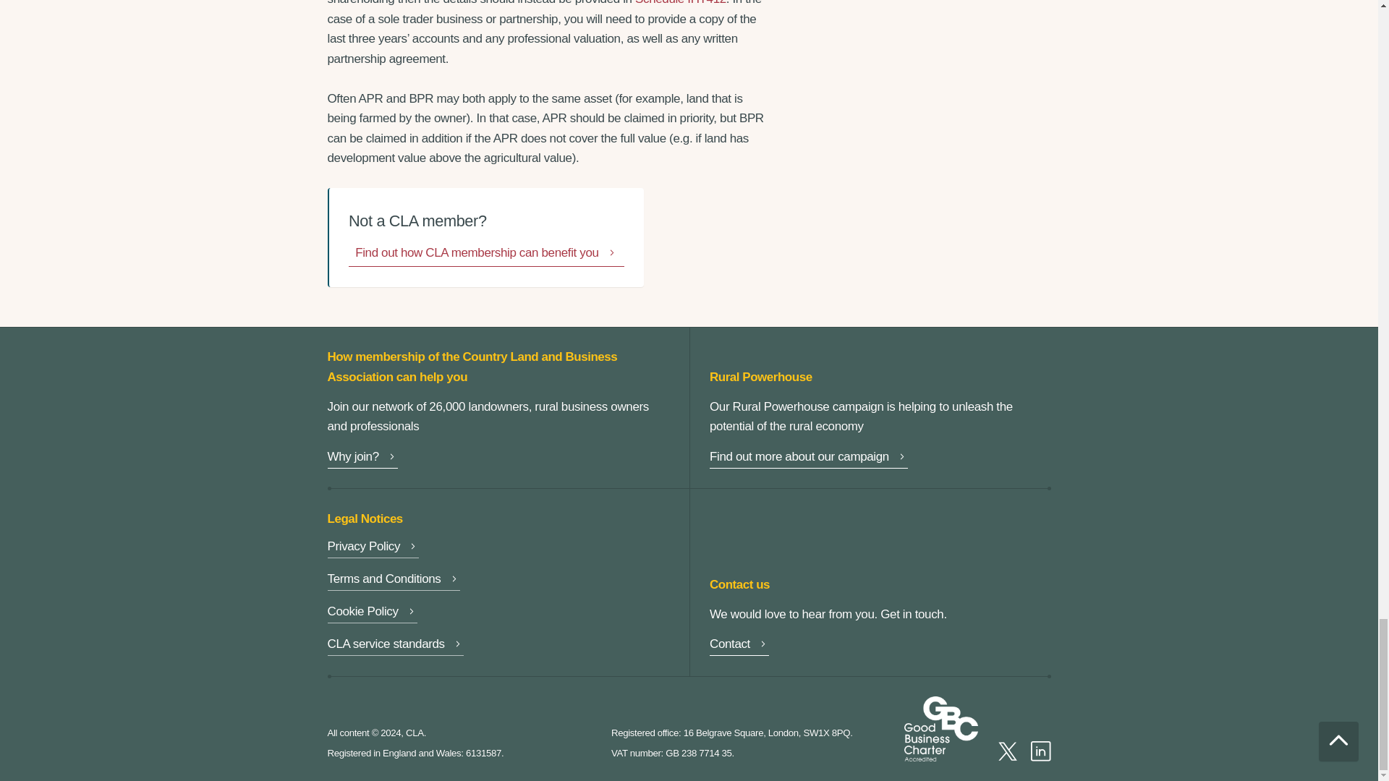 Image resolution: width=1389 pixels, height=781 pixels. Describe the element at coordinates (680, 3) in the screenshot. I see `Schedule IHT412` at that location.